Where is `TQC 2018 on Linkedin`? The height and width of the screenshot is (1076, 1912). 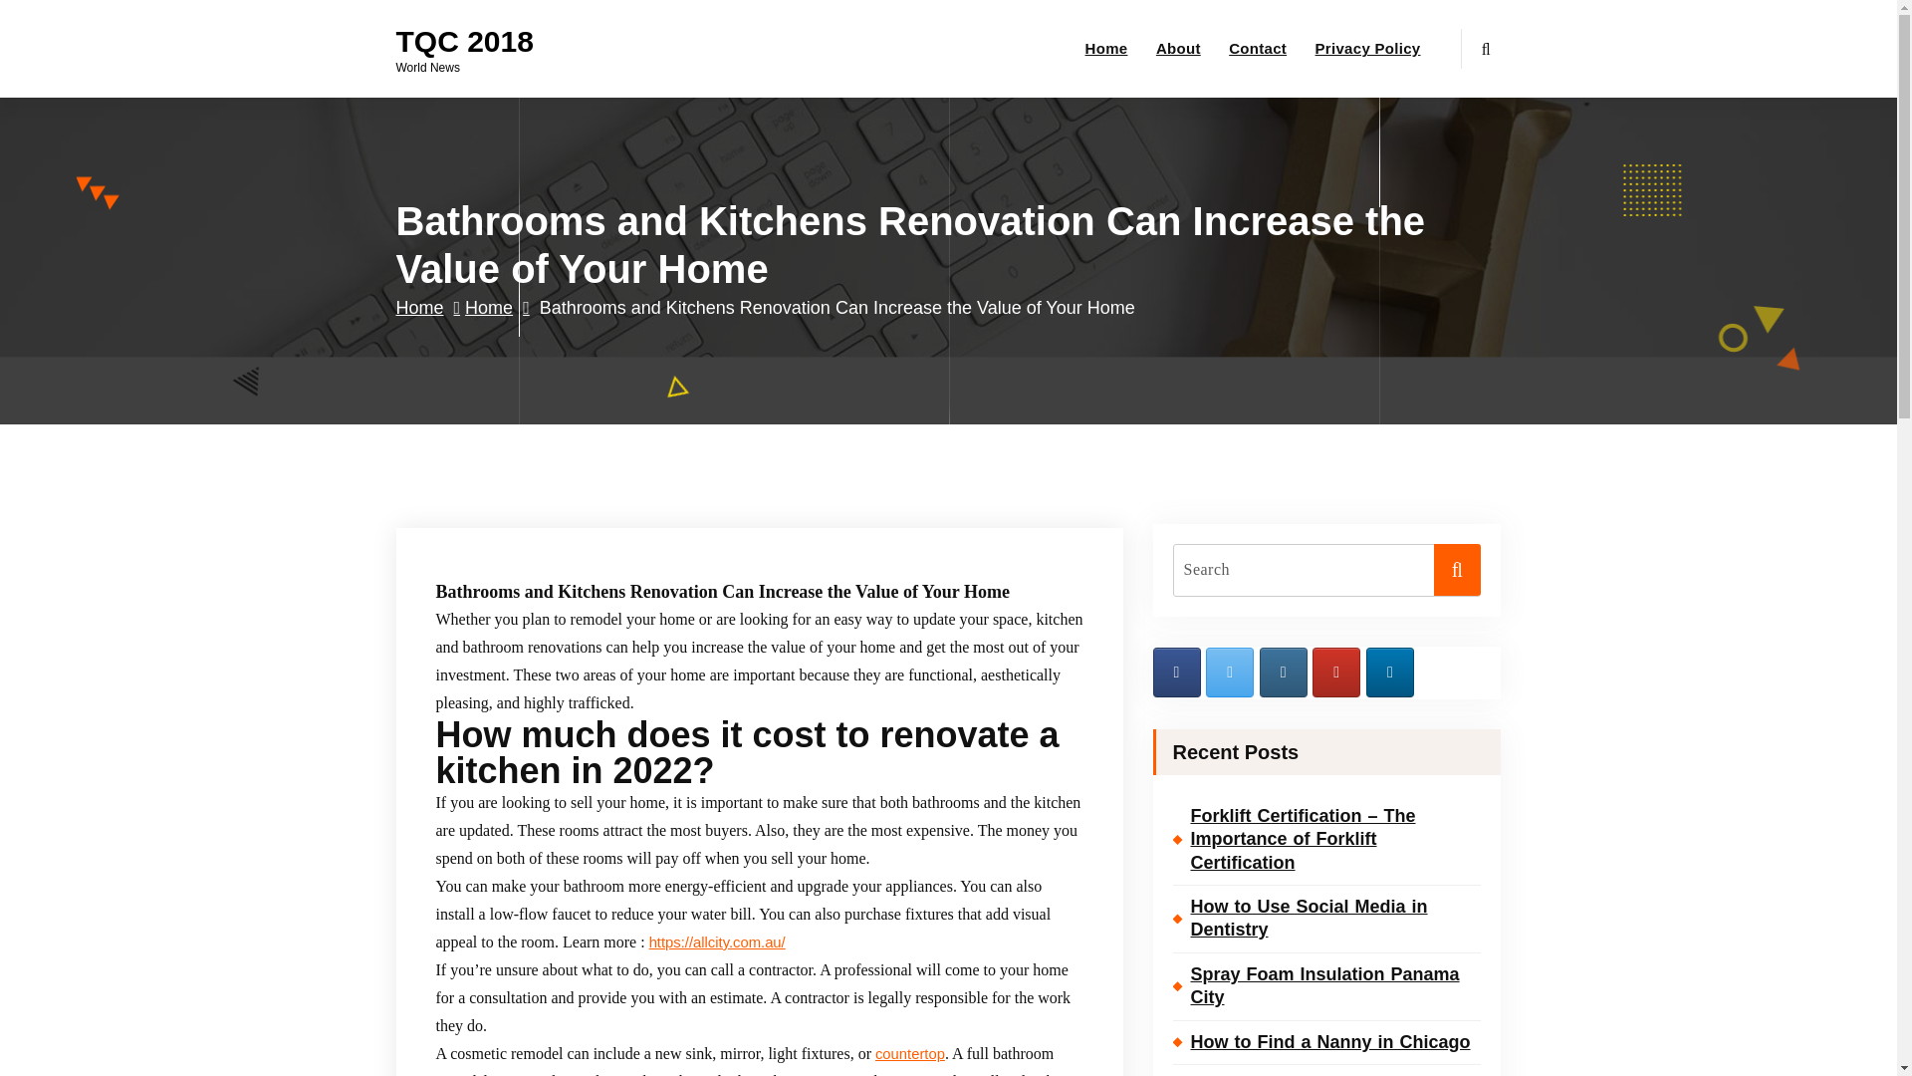 TQC 2018 on Linkedin is located at coordinates (1390, 672).